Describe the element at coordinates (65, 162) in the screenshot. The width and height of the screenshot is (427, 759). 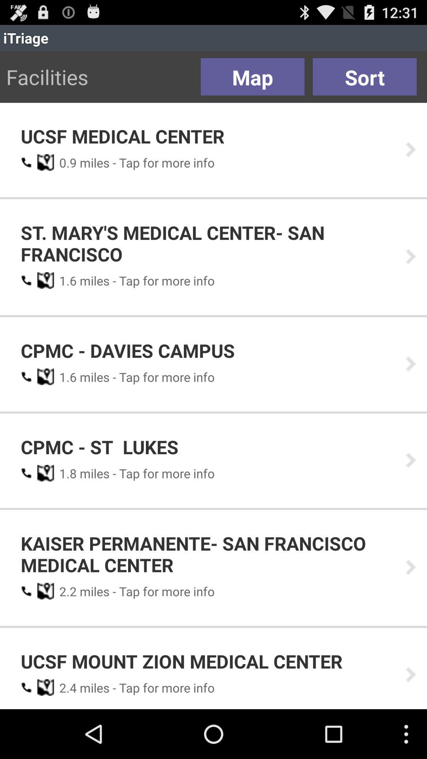
I see `open the app above st mary s icon` at that location.